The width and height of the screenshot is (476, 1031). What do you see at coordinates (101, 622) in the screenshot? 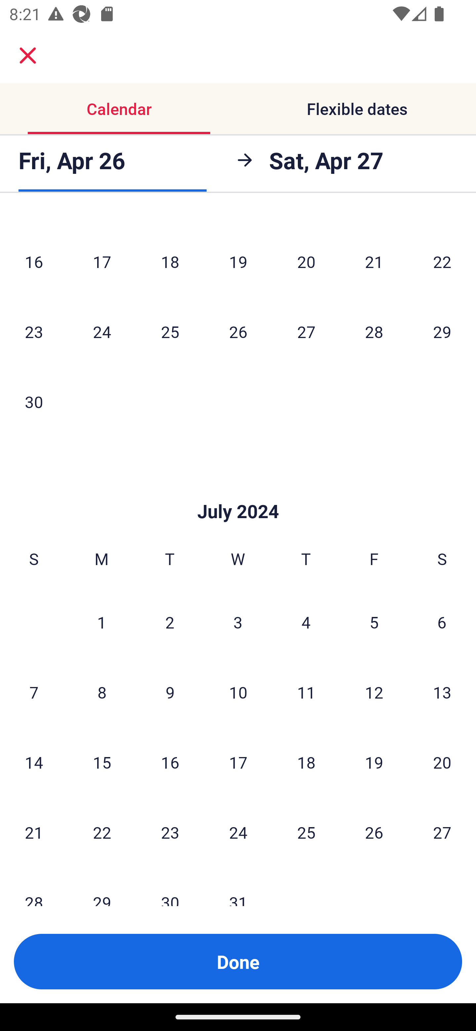
I see `1 Monday, July 1, 2024` at bounding box center [101, 622].